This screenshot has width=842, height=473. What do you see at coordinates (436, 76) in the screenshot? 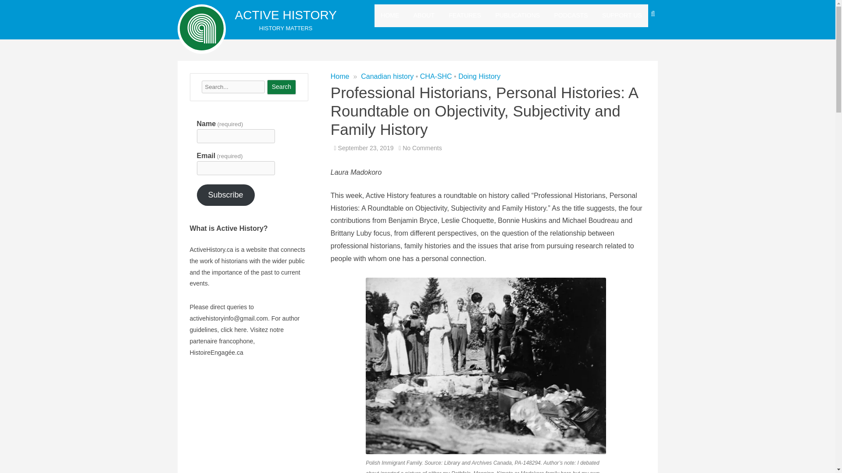
I see `CHA-SHC` at bounding box center [436, 76].